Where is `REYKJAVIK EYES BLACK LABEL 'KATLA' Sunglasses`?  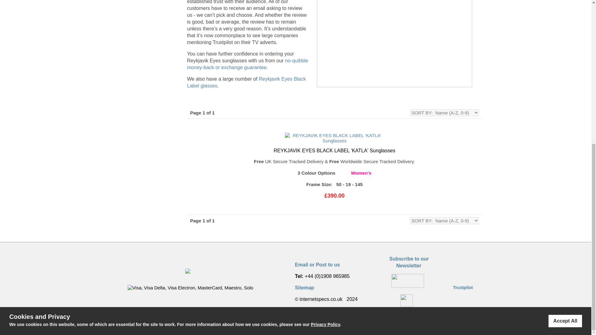
REYKJAVIK EYES BLACK LABEL 'KATLA' Sunglasses is located at coordinates (463, 287).